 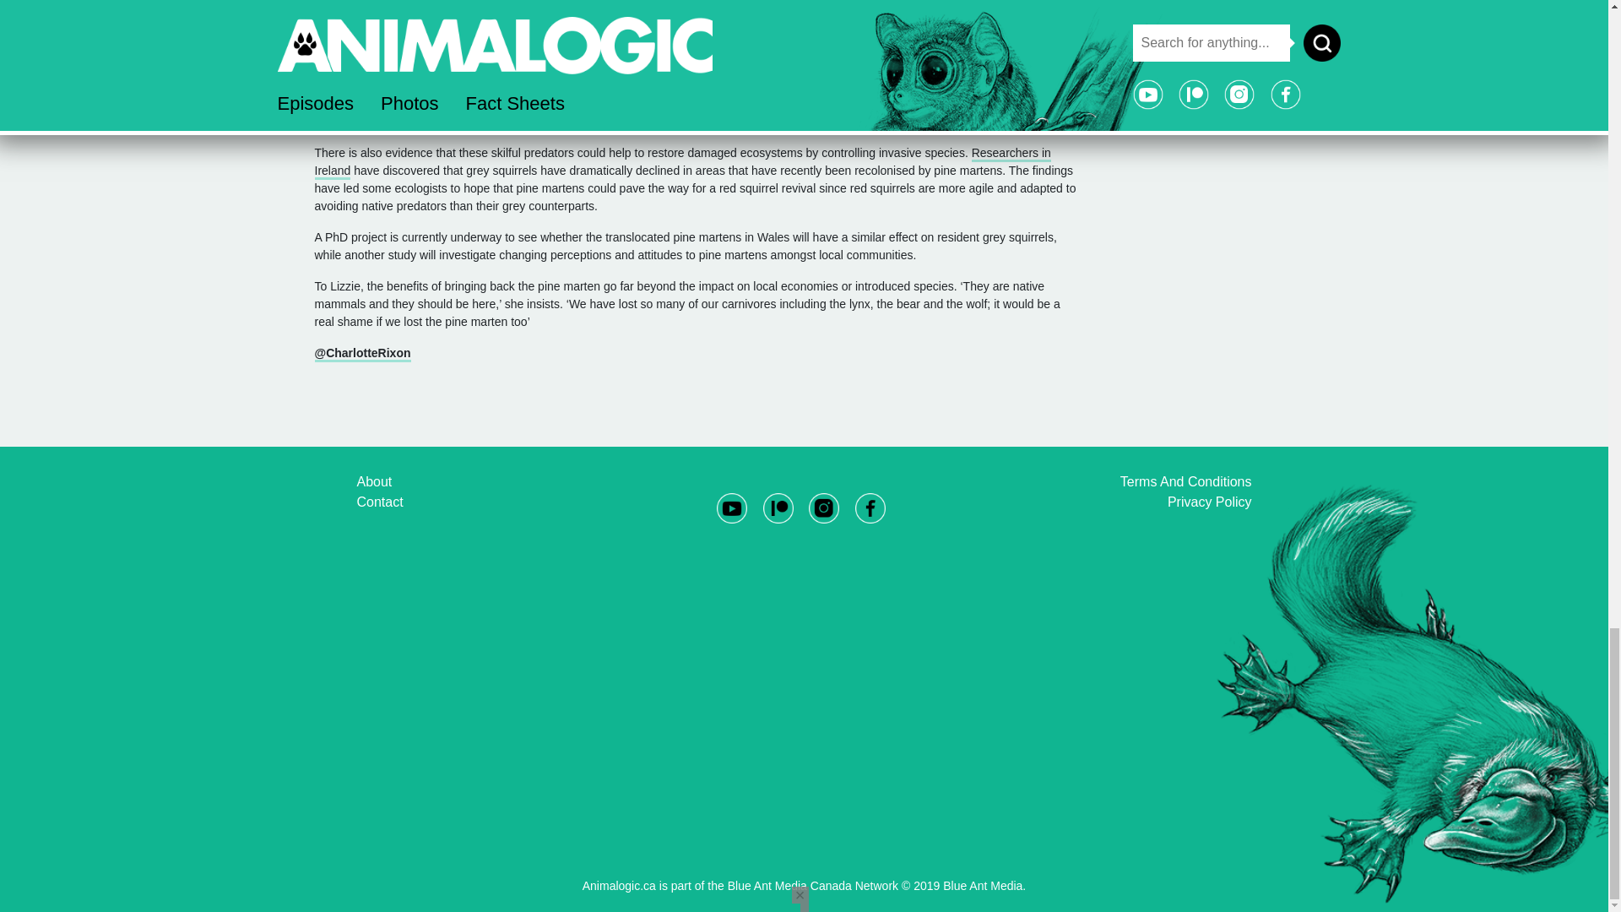 I want to click on About, so click(x=374, y=481).